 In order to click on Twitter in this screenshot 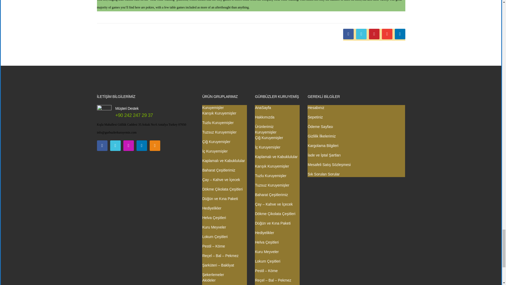, I will do `click(361, 34)`.